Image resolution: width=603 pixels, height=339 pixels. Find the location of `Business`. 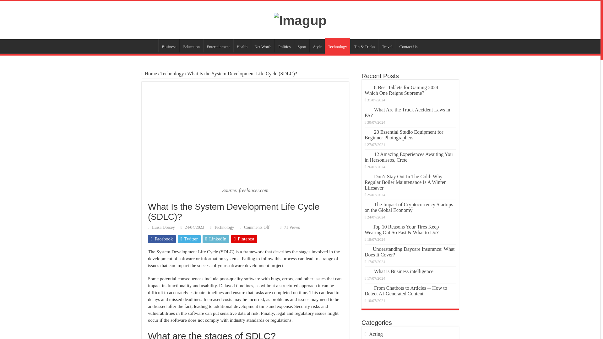

Business is located at coordinates (168, 46).